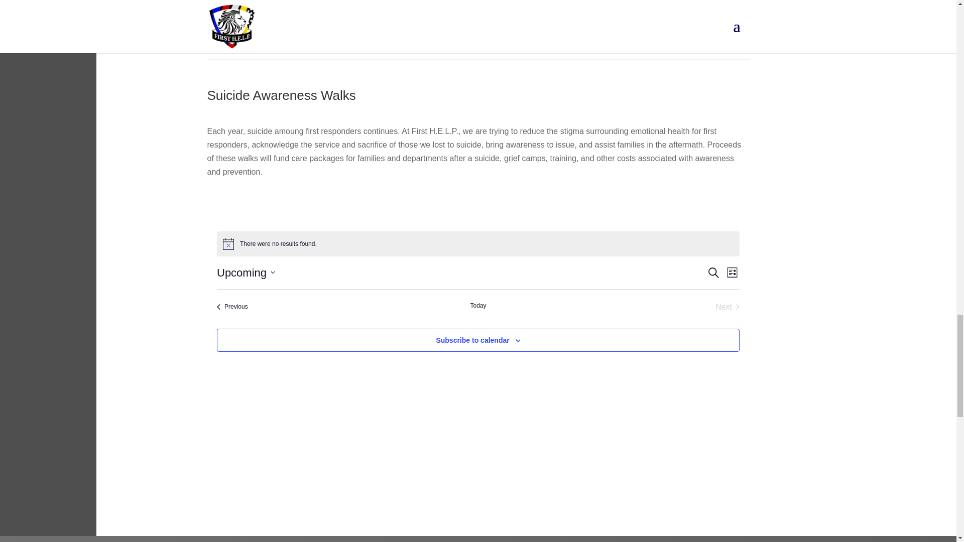 This screenshot has width=964, height=542. What do you see at coordinates (232, 307) in the screenshot?
I see `Previous Events` at bounding box center [232, 307].